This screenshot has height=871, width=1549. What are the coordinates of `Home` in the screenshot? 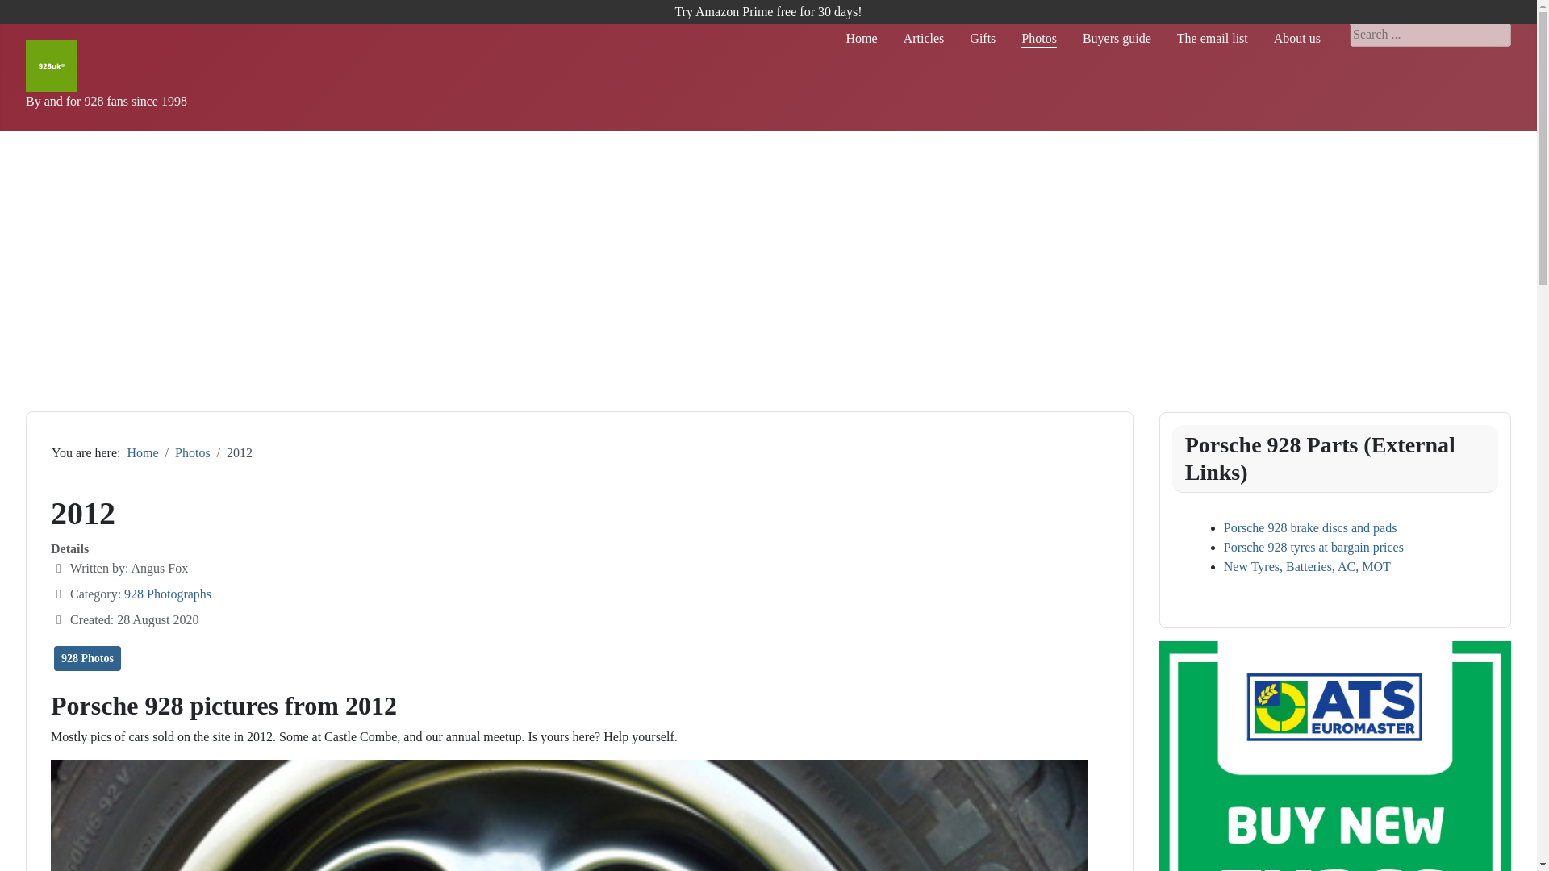 It's located at (862, 39).